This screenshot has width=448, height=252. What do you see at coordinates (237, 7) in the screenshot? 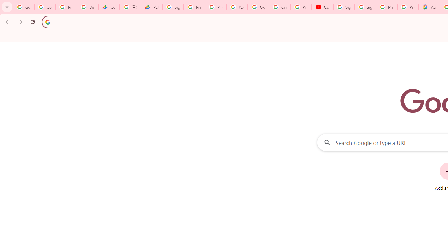
I see `YouTube` at bounding box center [237, 7].